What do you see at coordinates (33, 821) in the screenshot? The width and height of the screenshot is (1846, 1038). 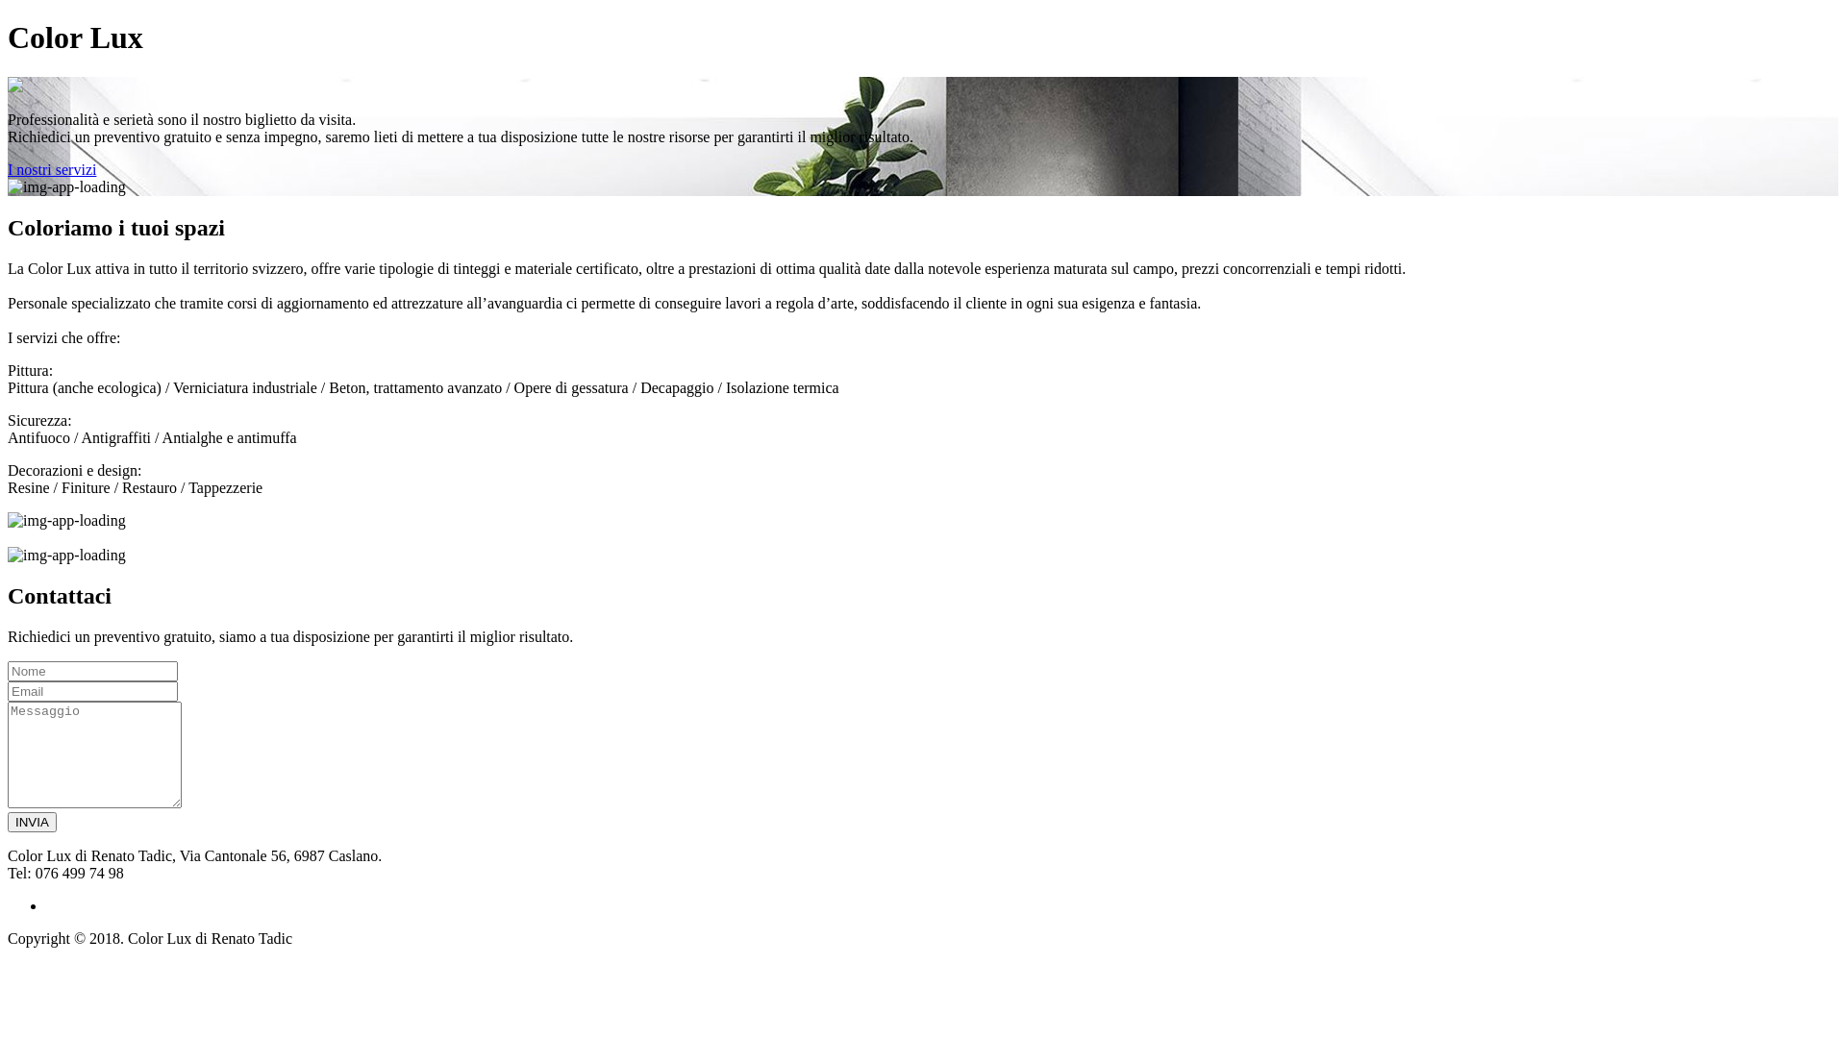 I see `INVIA` at bounding box center [33, 821].